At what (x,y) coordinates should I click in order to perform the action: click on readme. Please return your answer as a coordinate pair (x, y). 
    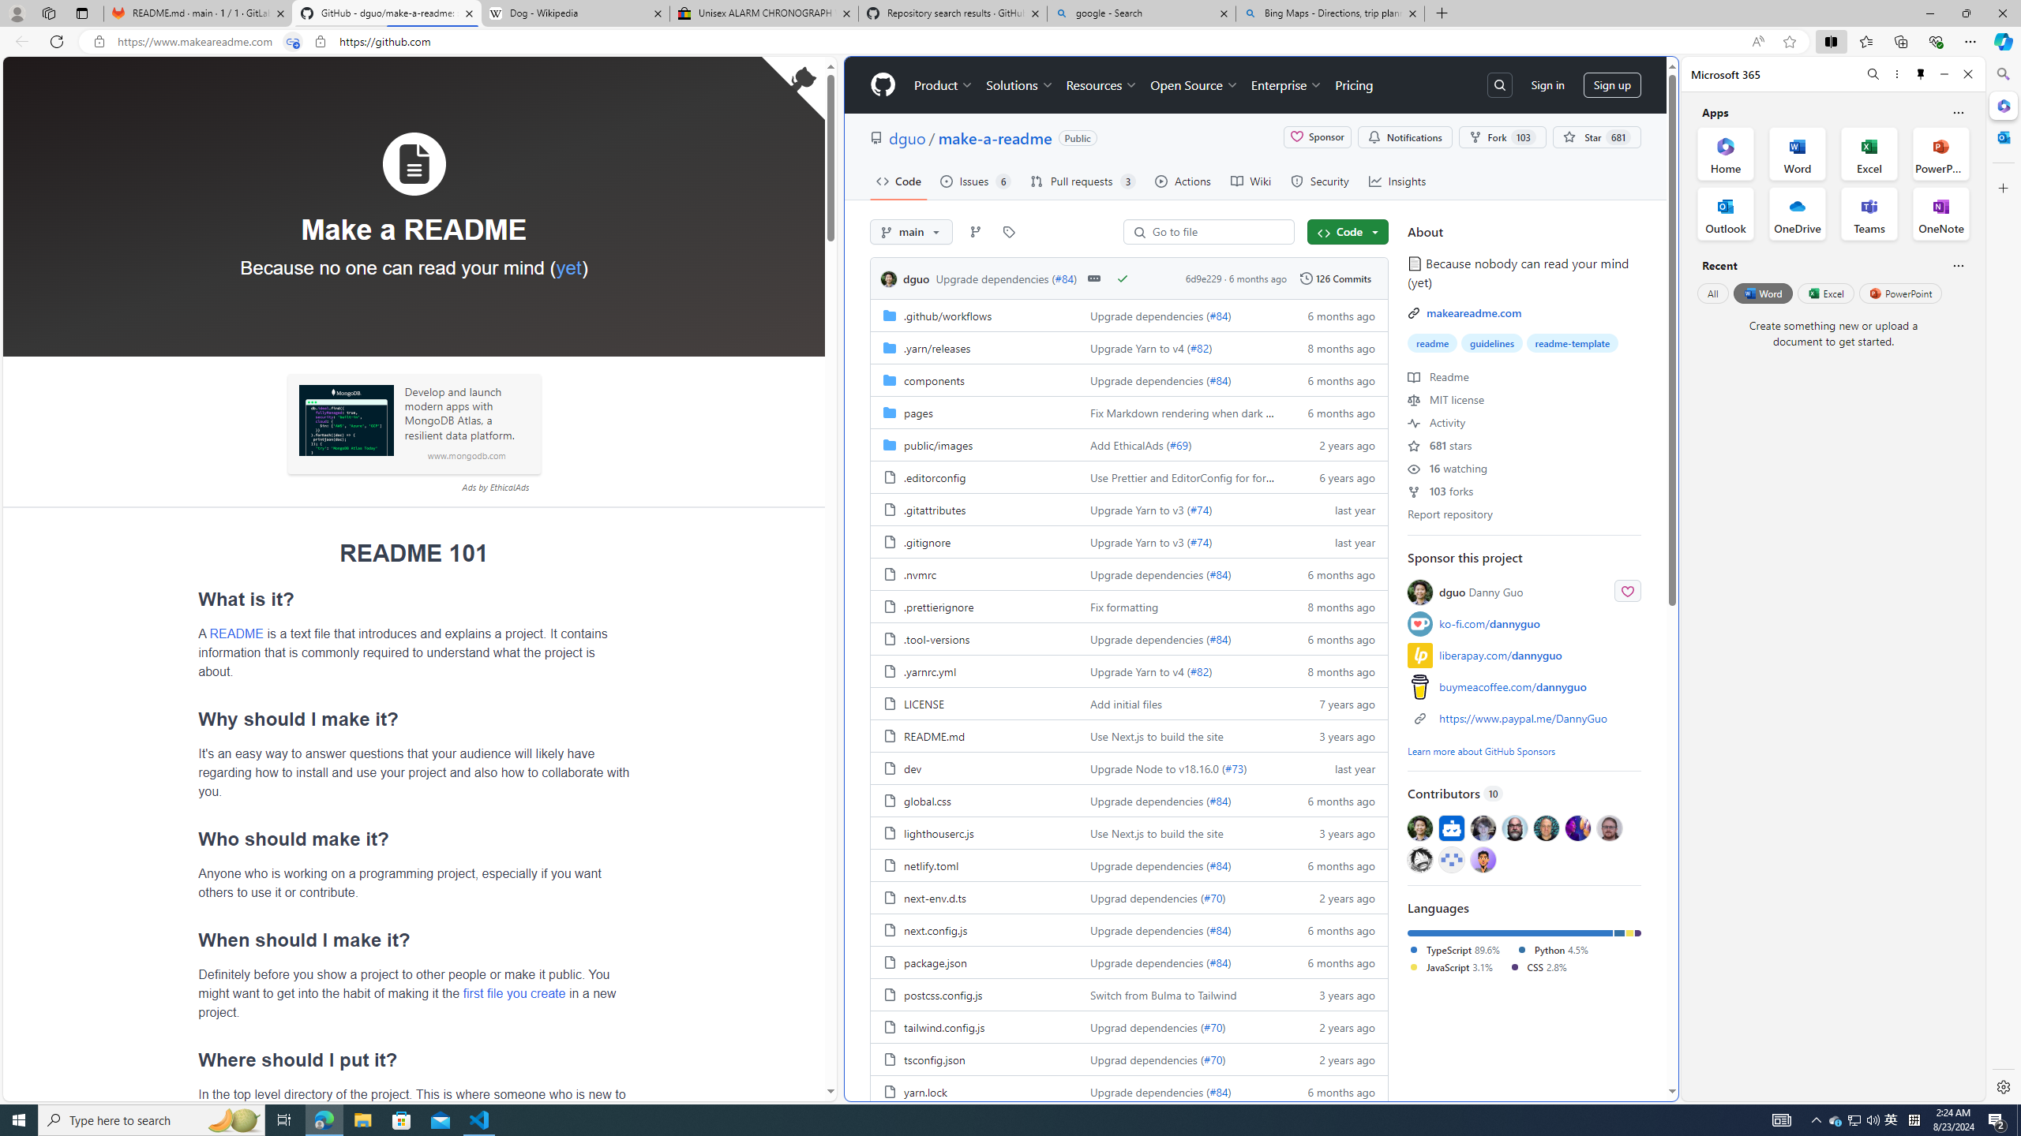
    Looking at the image, I should click on (1431, 342).